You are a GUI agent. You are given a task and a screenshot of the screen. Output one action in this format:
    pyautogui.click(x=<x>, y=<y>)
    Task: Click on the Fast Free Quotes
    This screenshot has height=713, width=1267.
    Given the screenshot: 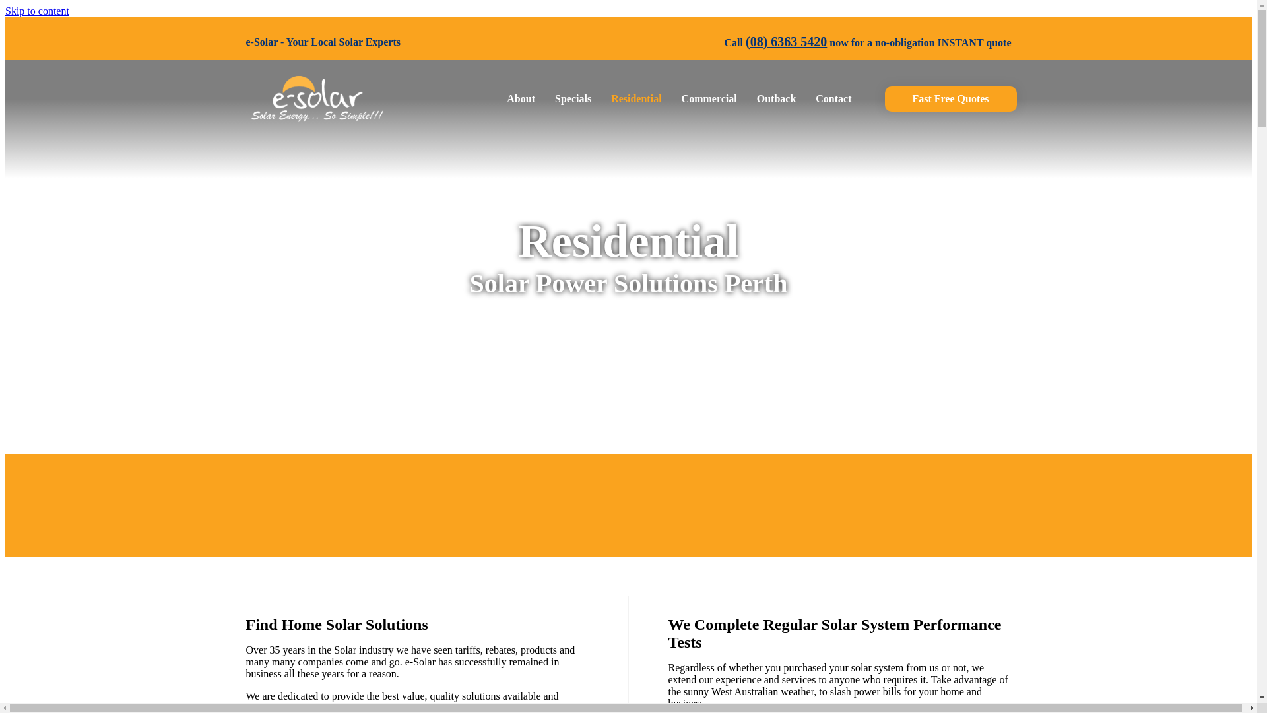 What is the action you would take?
    pyautogui.click(x=950, y=99)
    